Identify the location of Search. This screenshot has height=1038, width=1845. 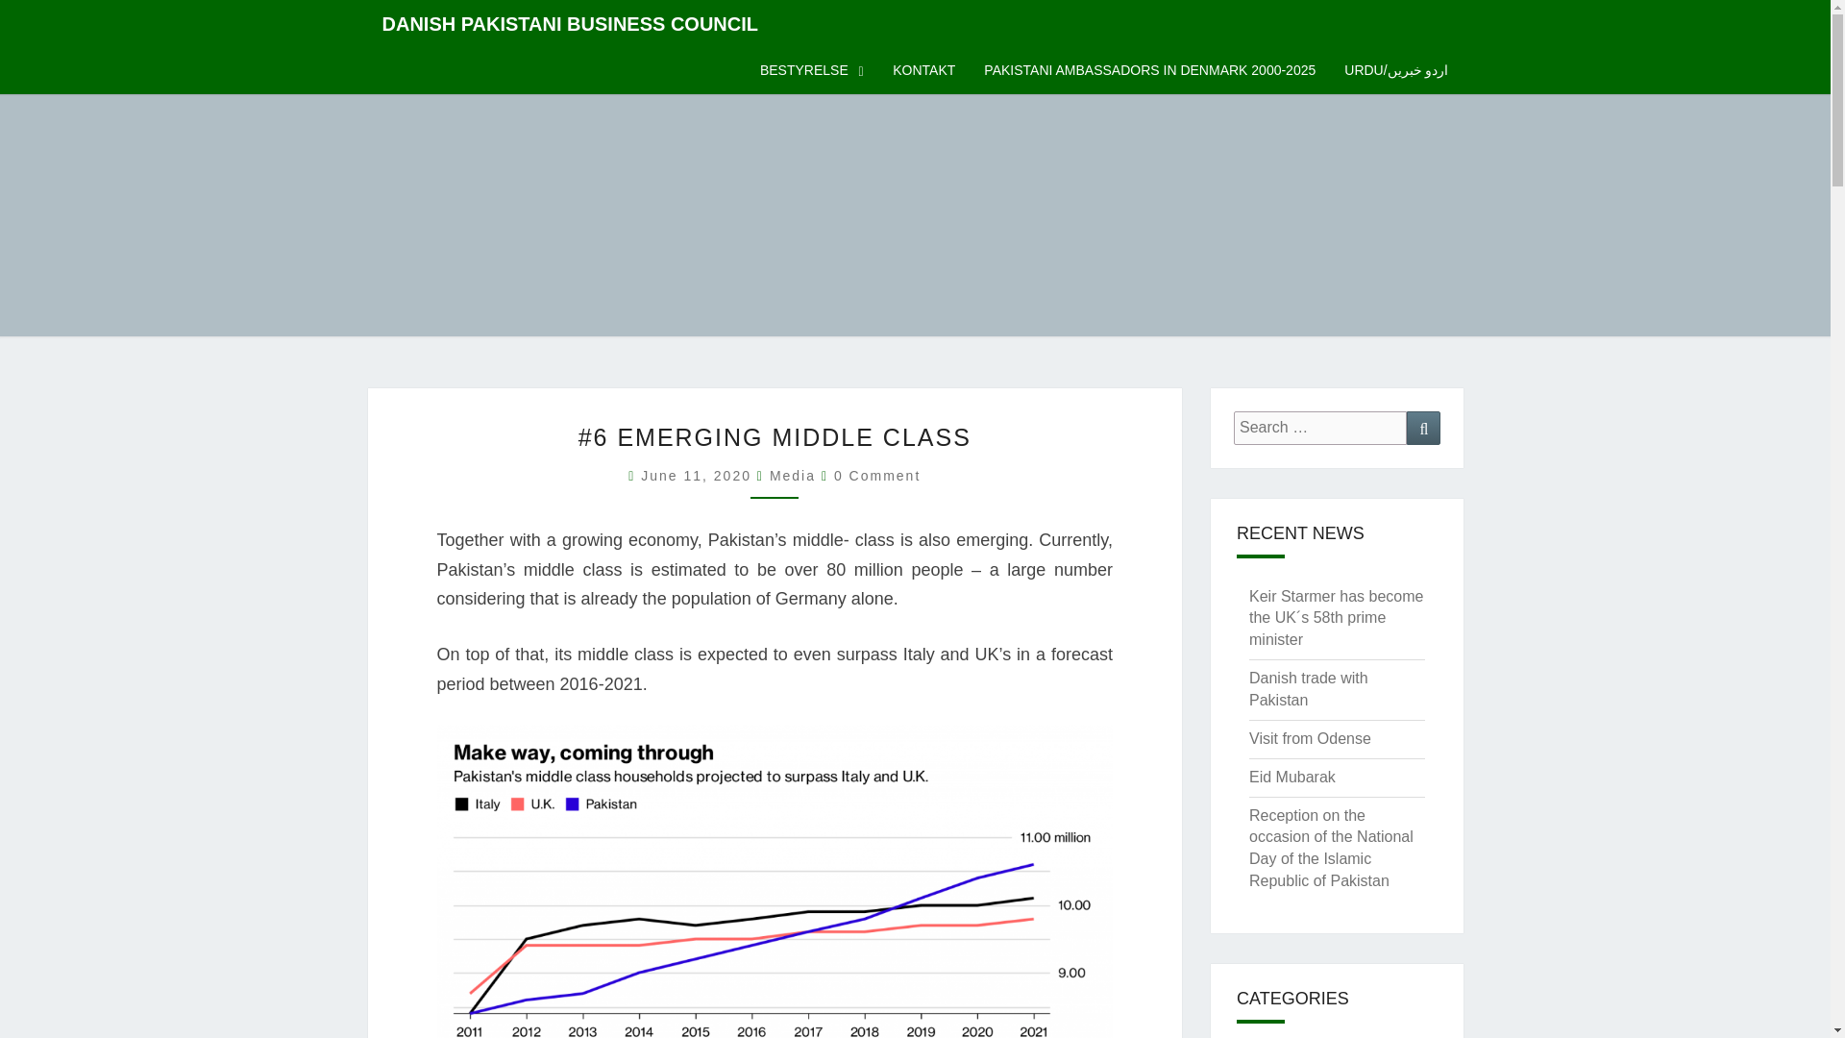
(1423, 428).